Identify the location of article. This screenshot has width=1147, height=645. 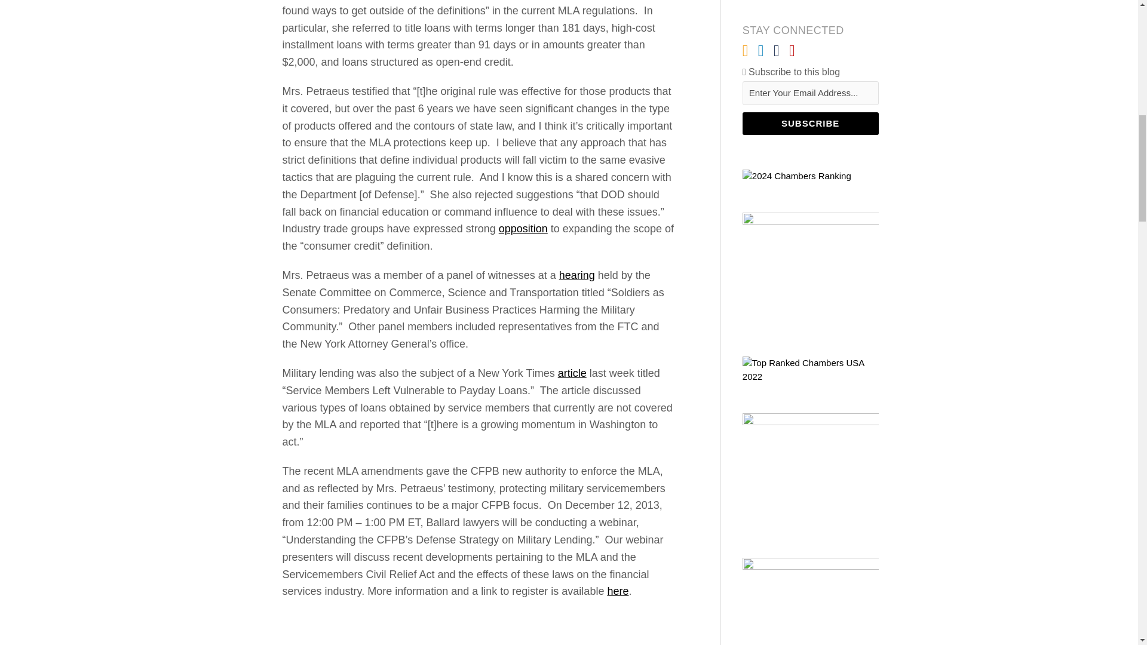
(572, 373).